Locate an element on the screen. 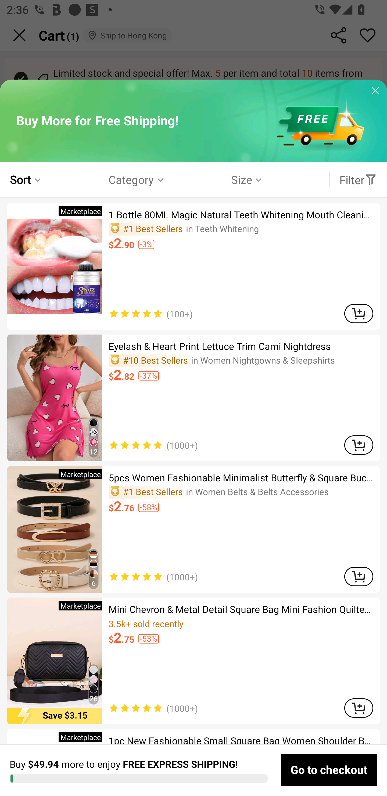 This screenshot has height=796, width=387. Sort is located at coordinates (26, 179).